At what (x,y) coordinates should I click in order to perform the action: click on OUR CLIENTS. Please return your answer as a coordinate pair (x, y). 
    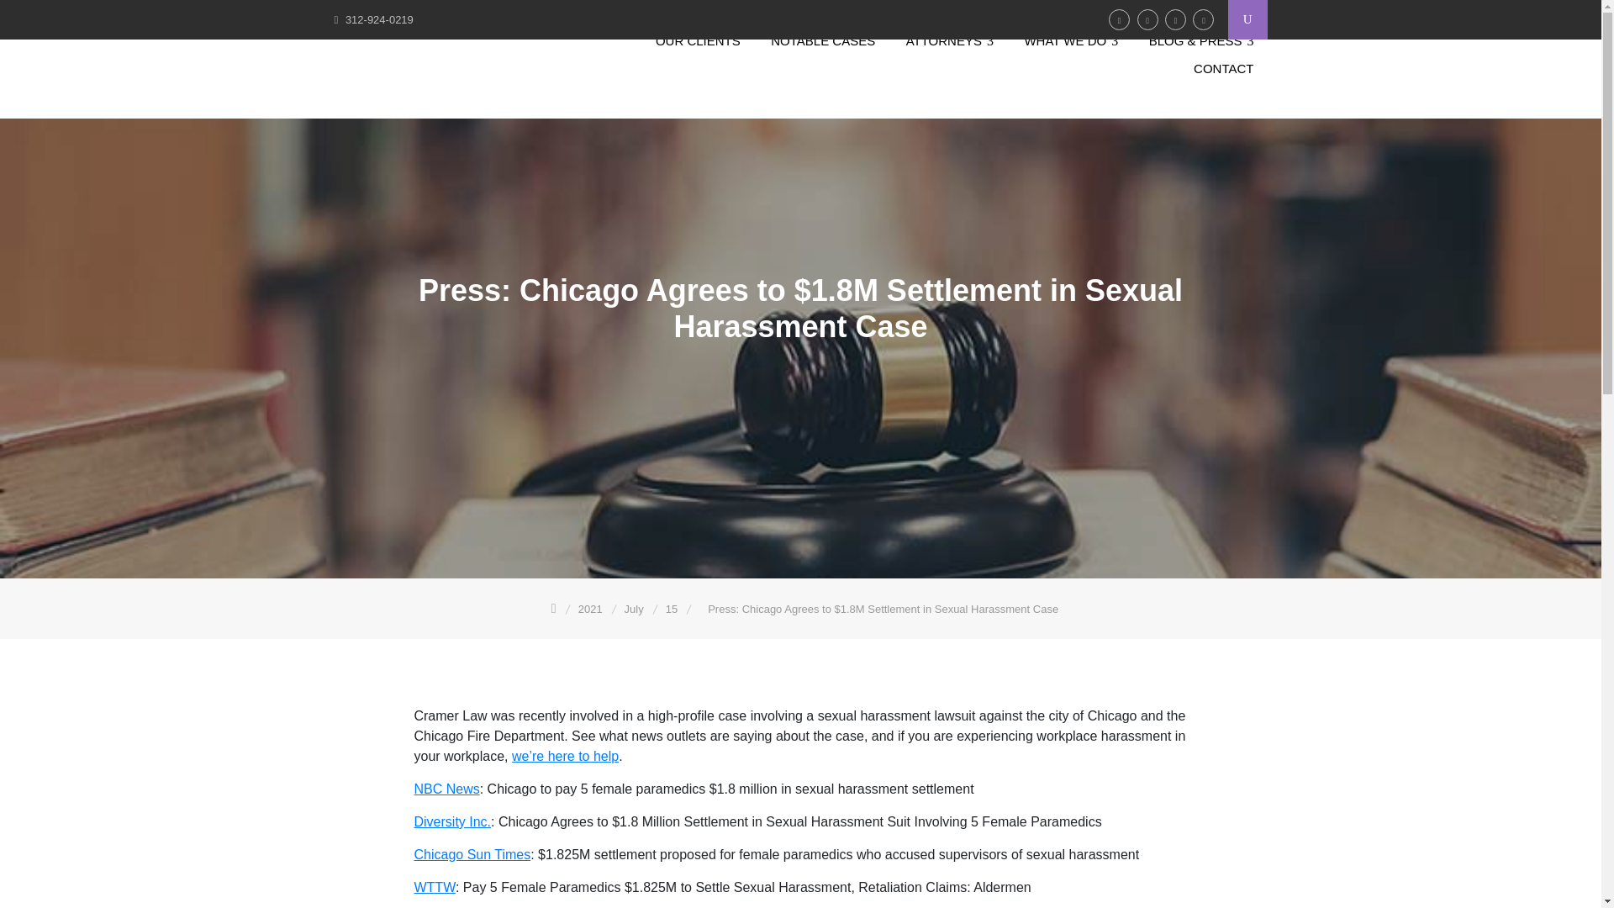
    Looking at the image, I should click on (698, 40).